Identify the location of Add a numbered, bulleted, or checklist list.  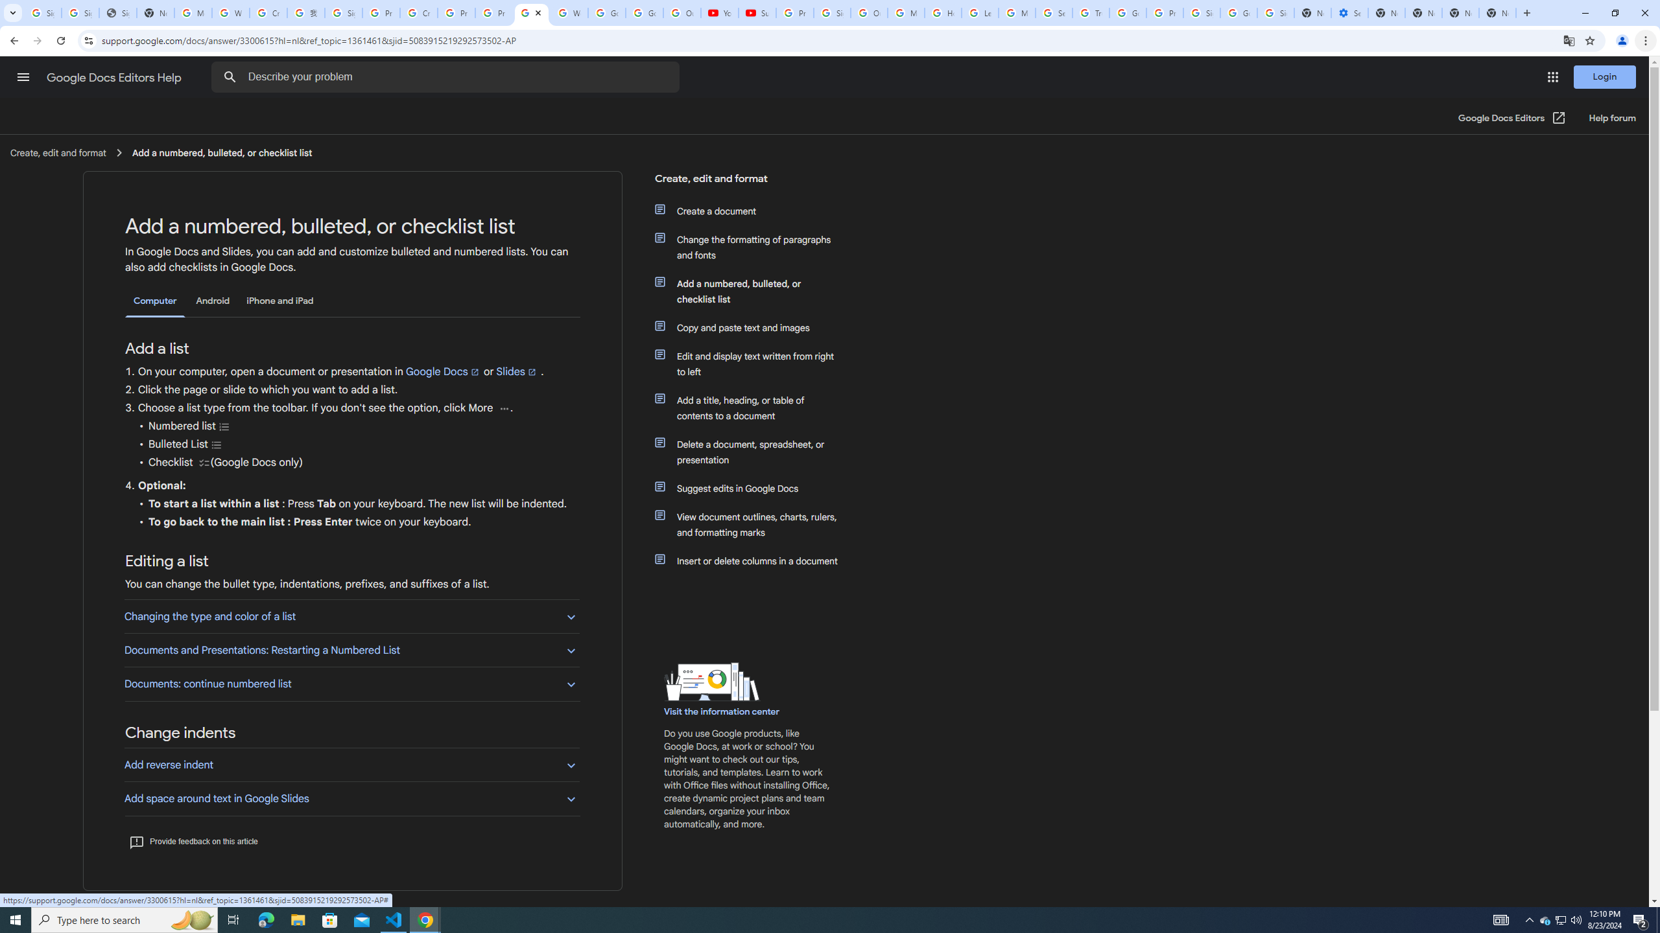
(754, 292).